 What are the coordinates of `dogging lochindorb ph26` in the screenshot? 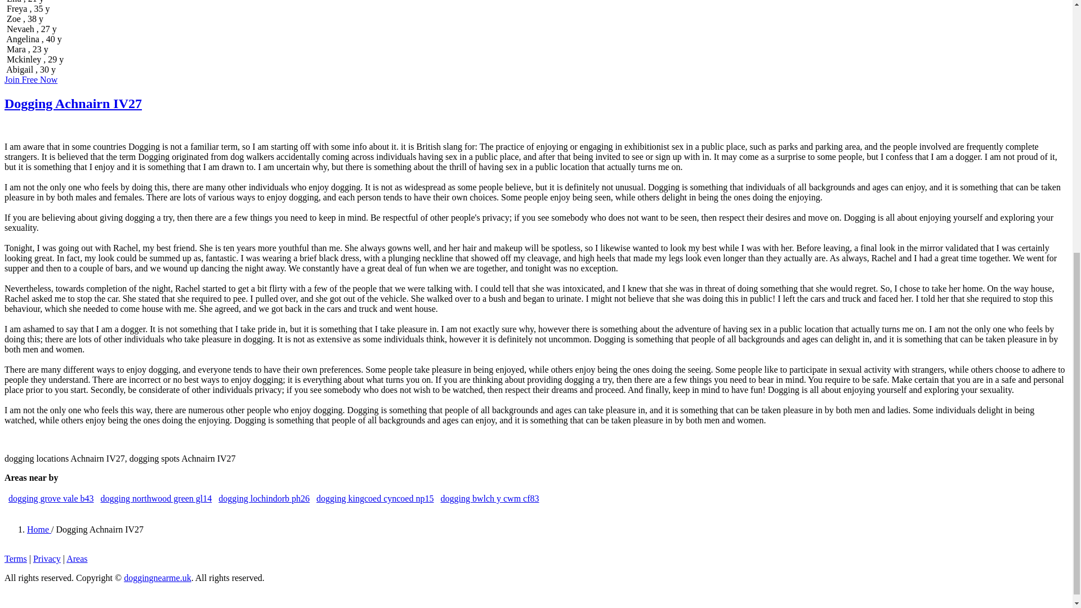 It's located at (263, 498).